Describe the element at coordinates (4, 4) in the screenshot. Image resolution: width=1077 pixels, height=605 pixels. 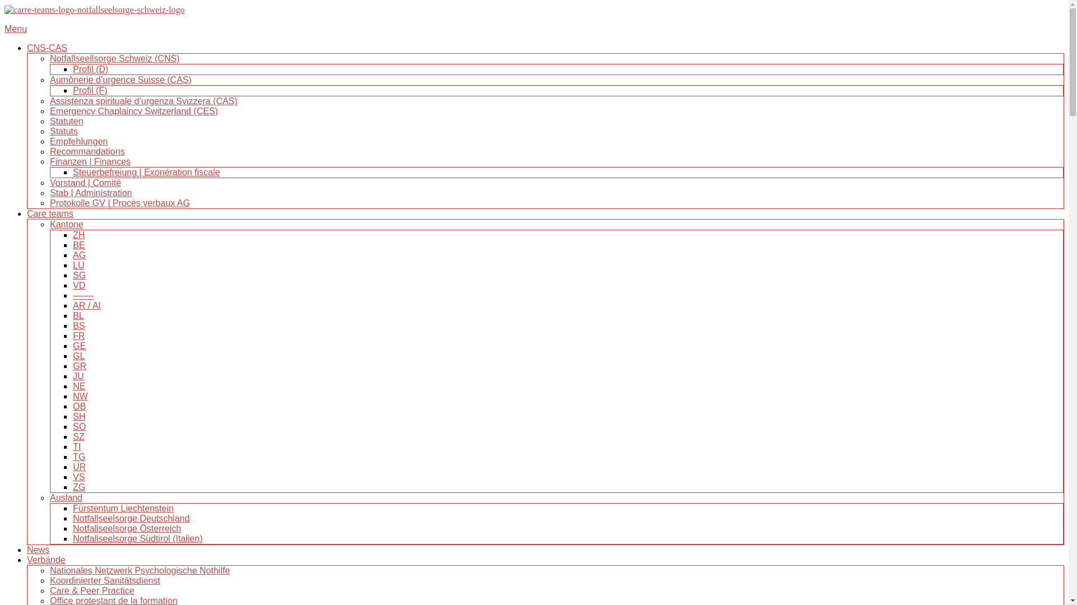
I see `Skip to content` at that location.